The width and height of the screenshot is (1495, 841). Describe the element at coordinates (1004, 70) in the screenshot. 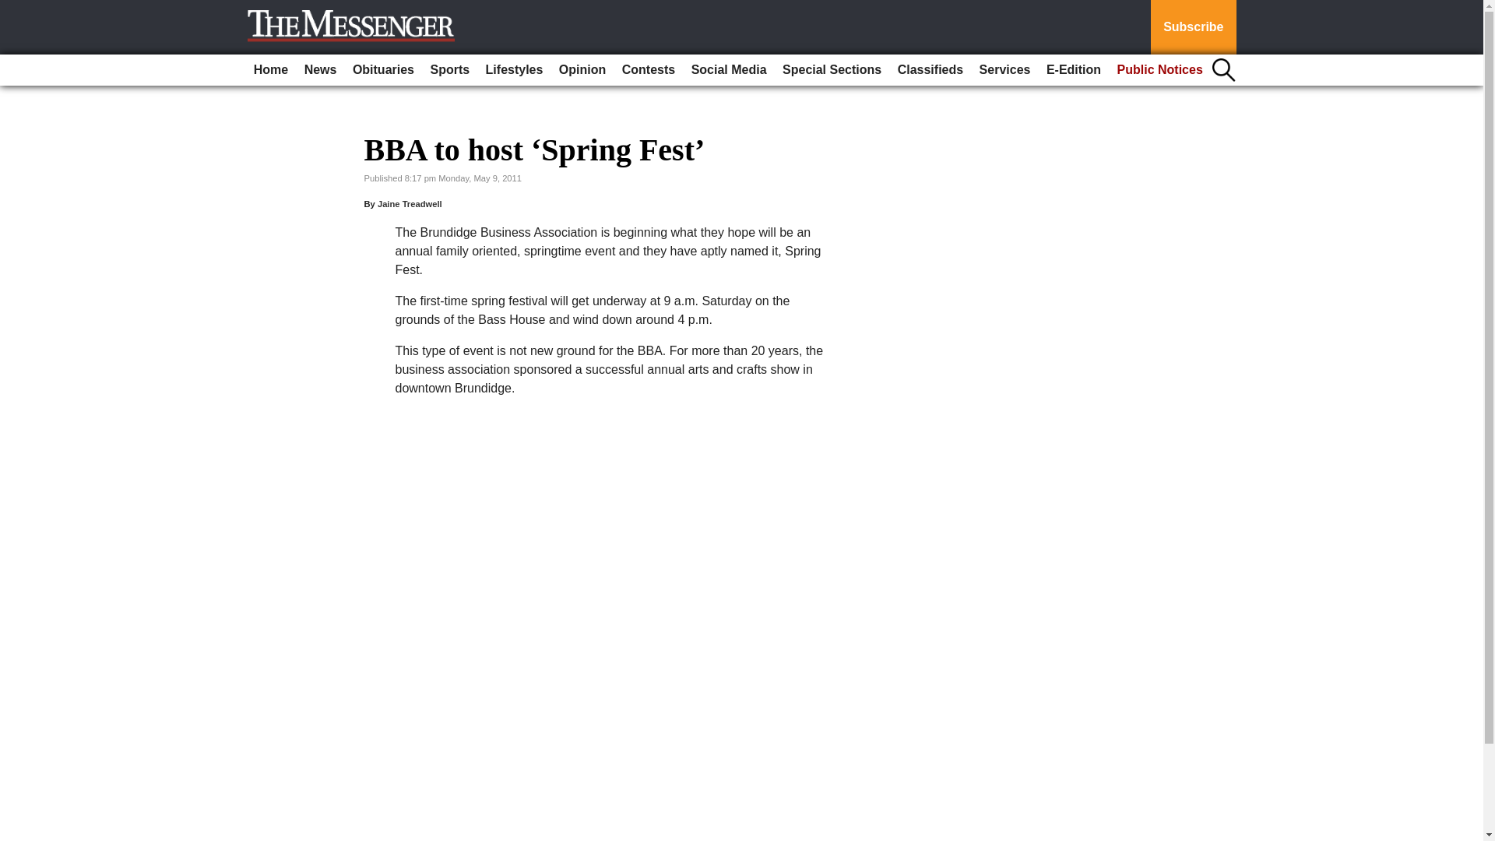

I see `Services` at that location.